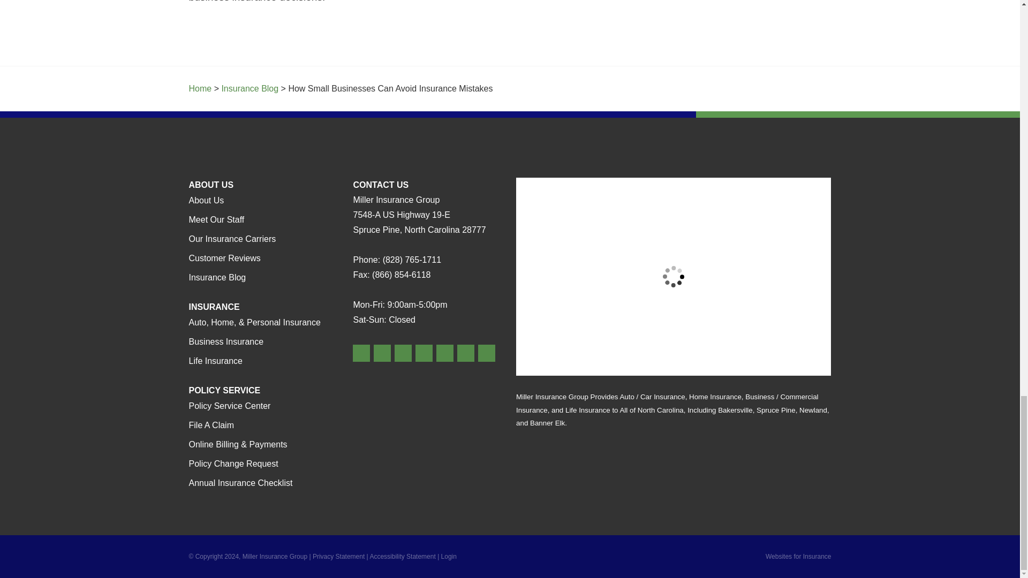 The image size is (1028, 578). Describe the element at coordinates (361, 353) in the screenshot. I see `Google Maps` at that location.